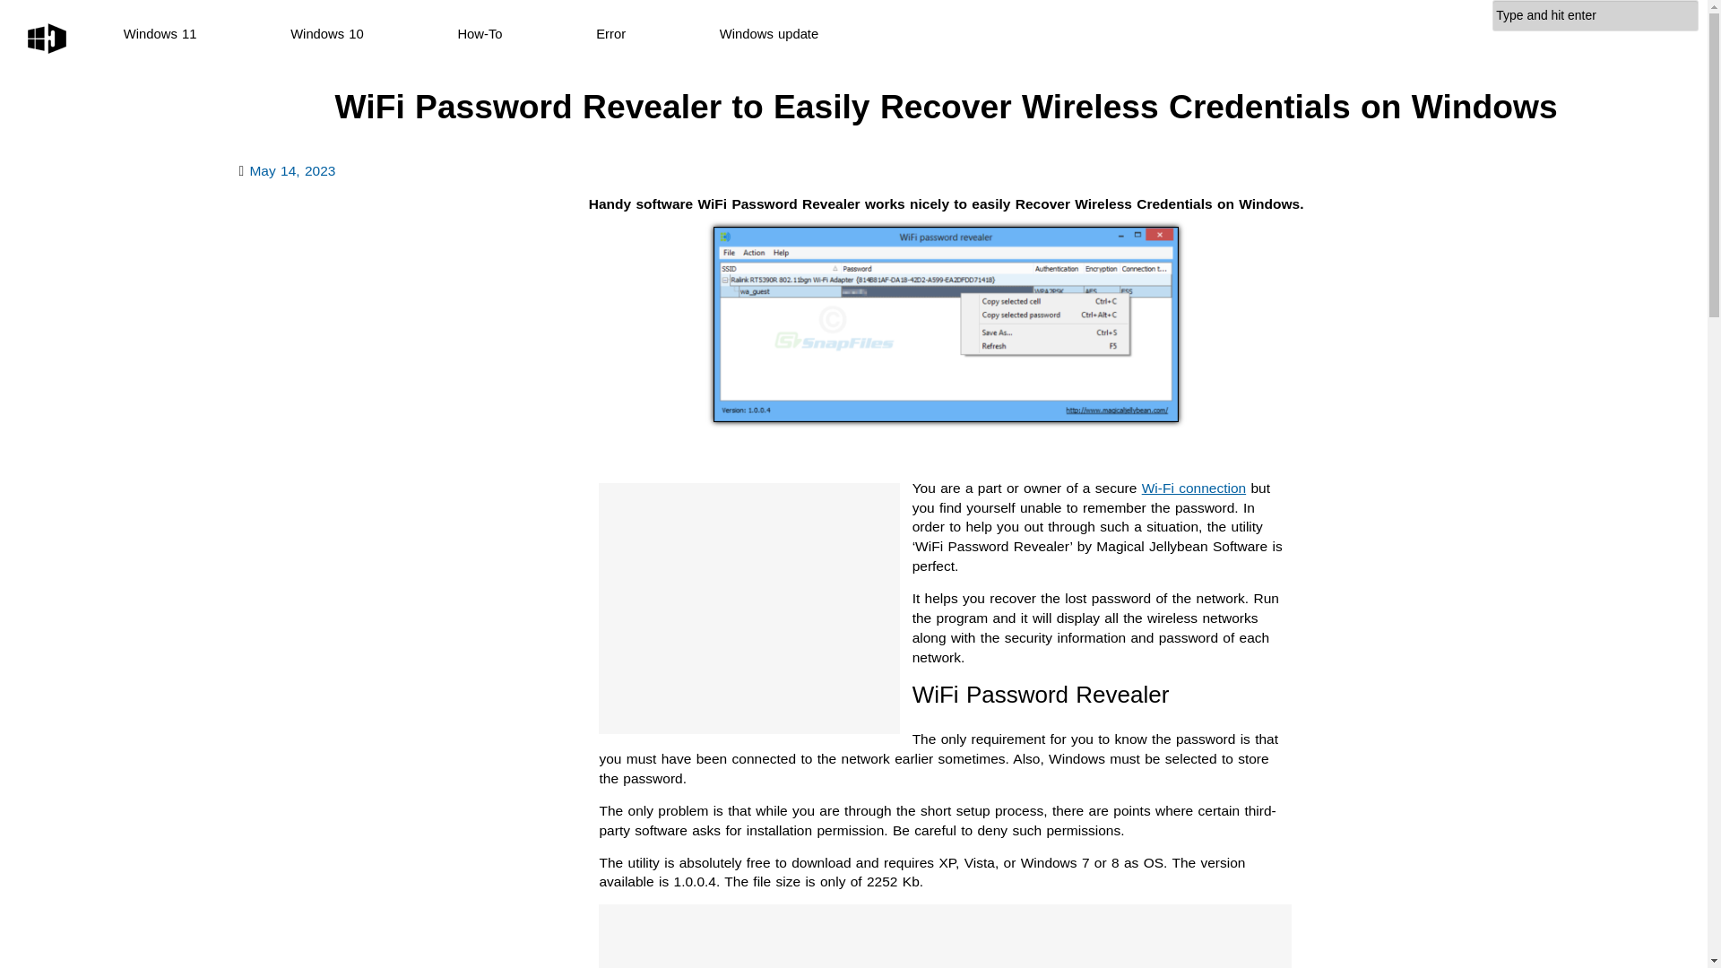  Describe the element at coordinates (326, 34) in the screenshot. I see `Windows 10` at that location.